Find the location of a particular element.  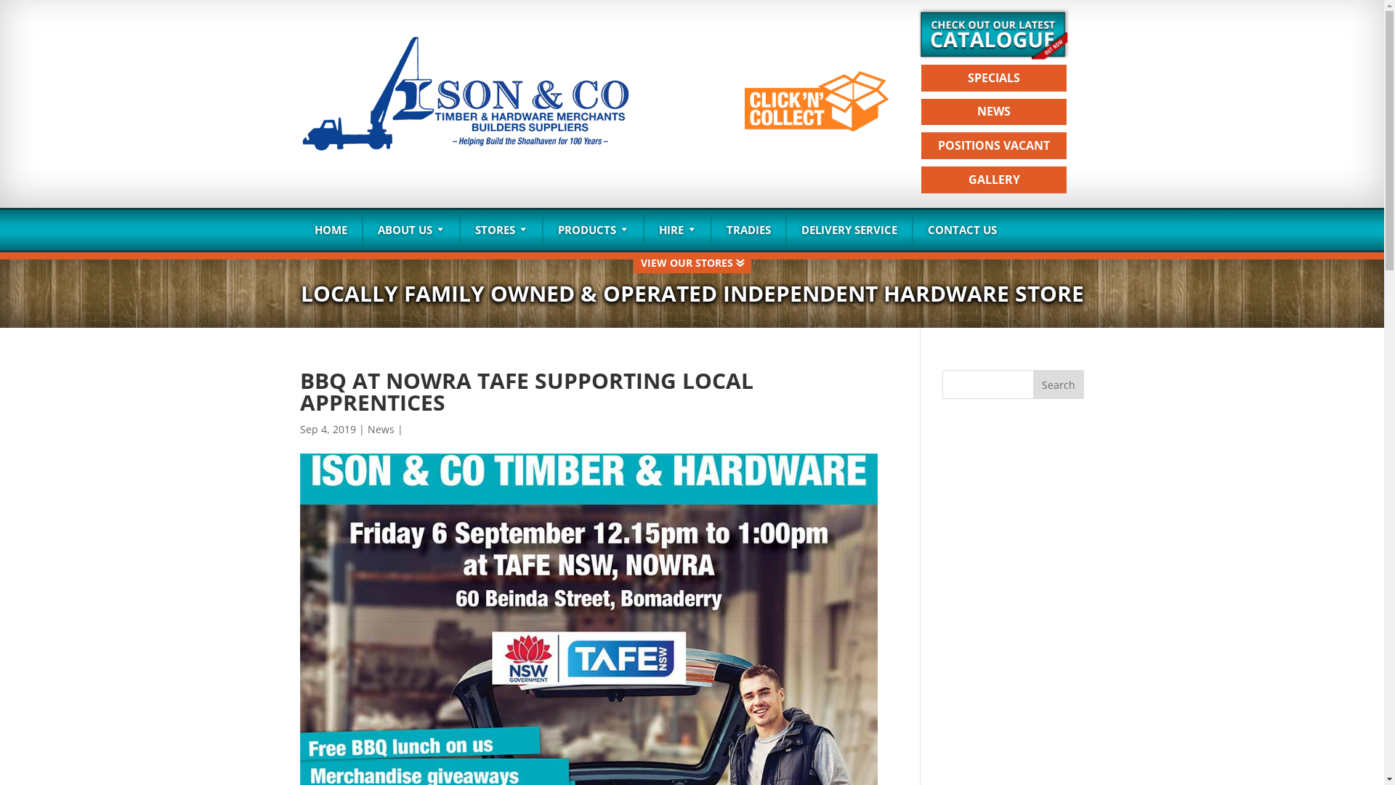

STORES is located at coordinates (501, 230).